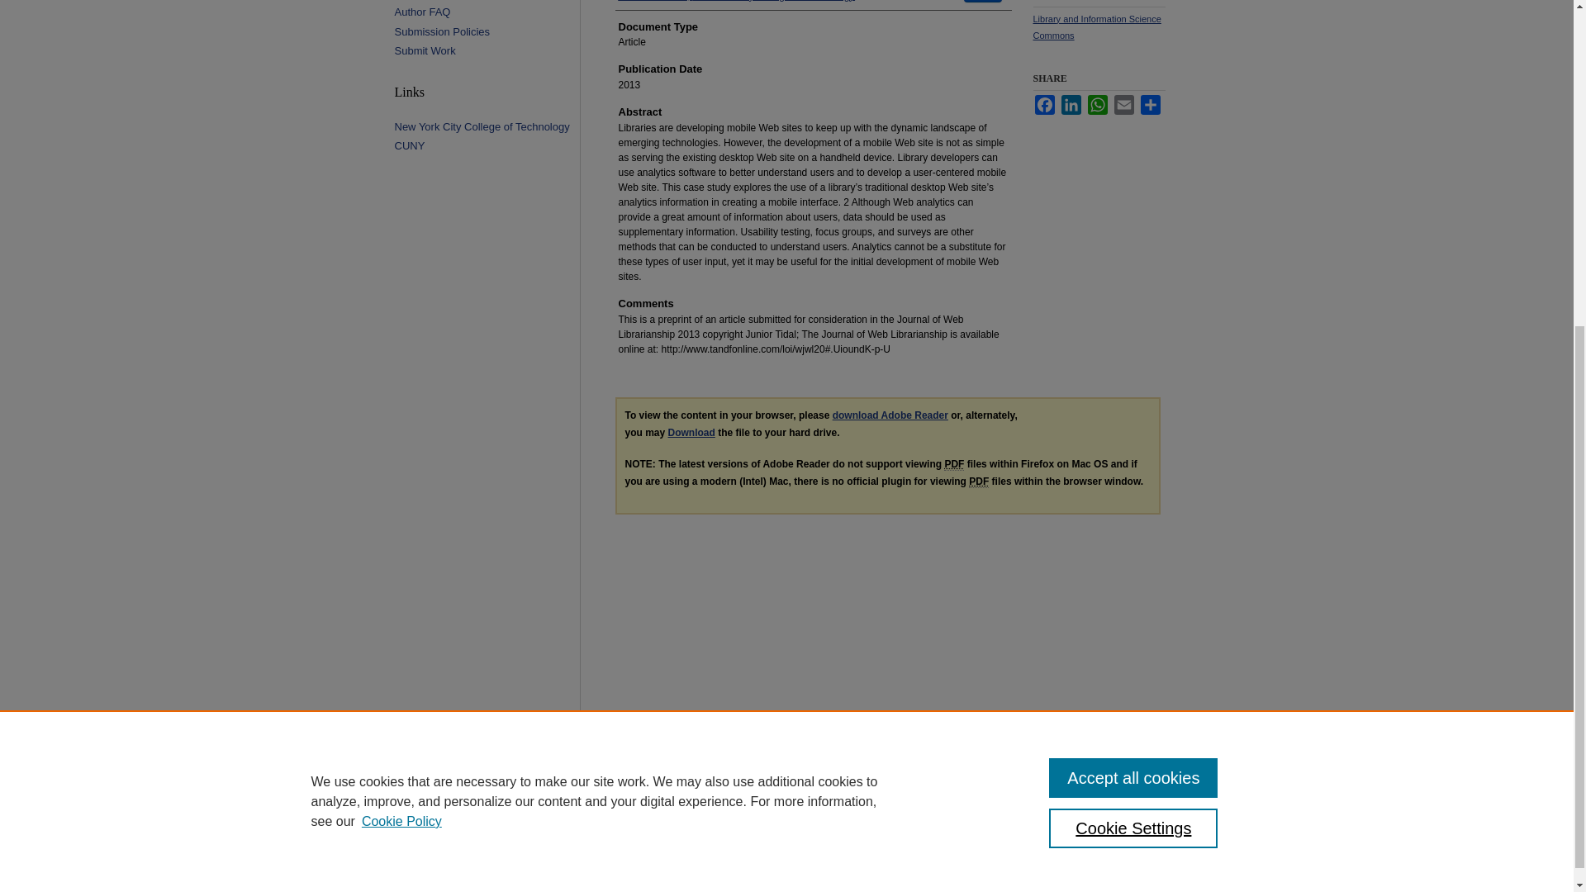 Image resolution: width=1586 pixels, height=892 pixels. Describe the element at coordinates (691, 433) in the screenshot. I see `Download` at that location.